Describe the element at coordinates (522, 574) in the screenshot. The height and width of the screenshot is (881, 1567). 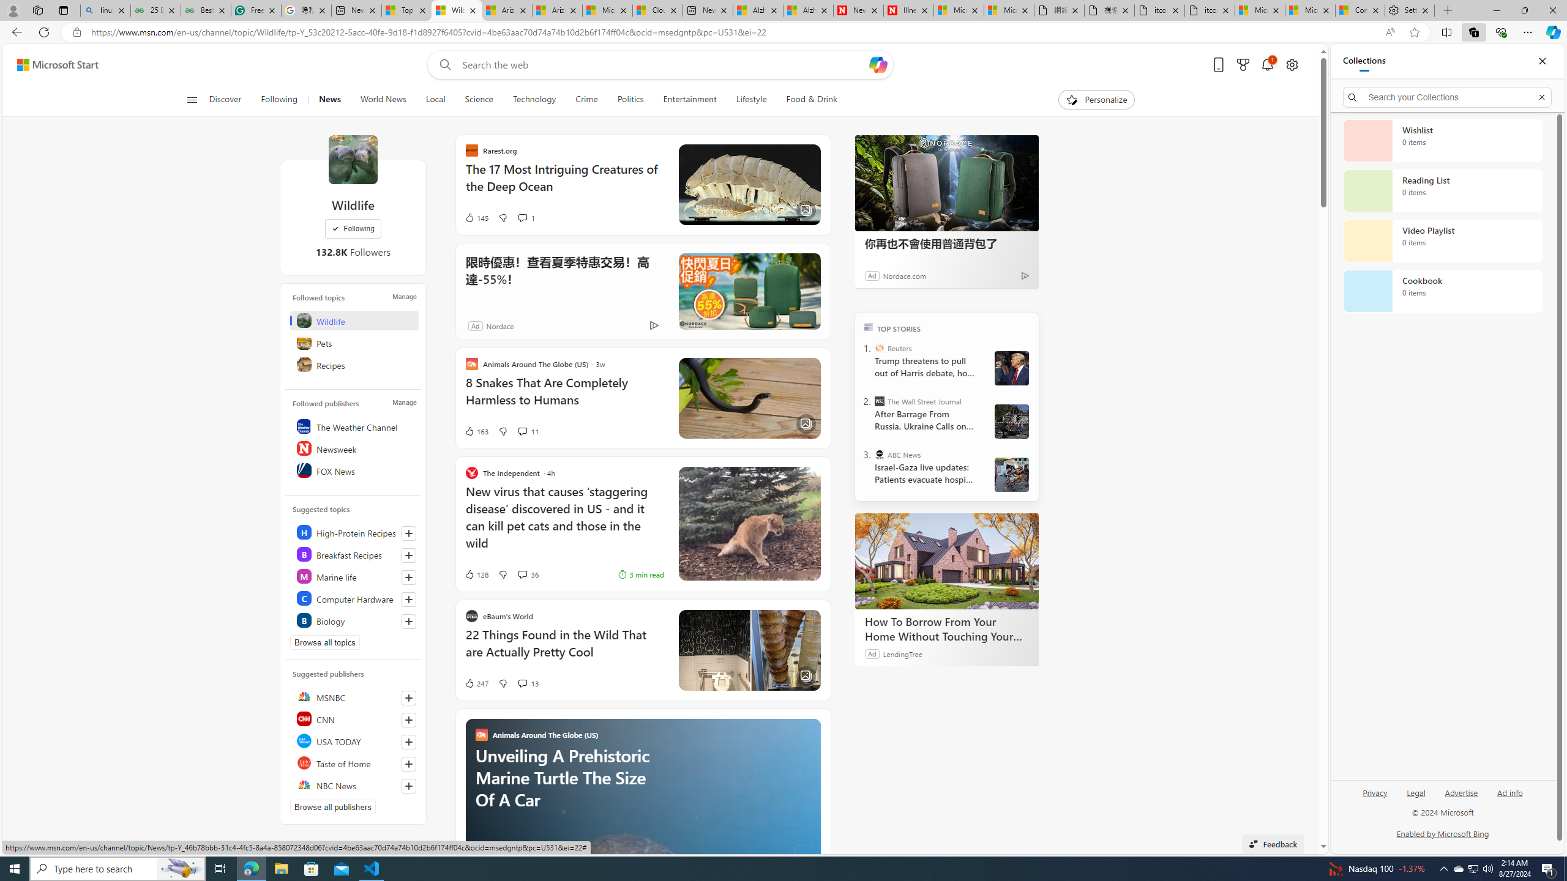
I see `View comments 36 Comment` at that location.